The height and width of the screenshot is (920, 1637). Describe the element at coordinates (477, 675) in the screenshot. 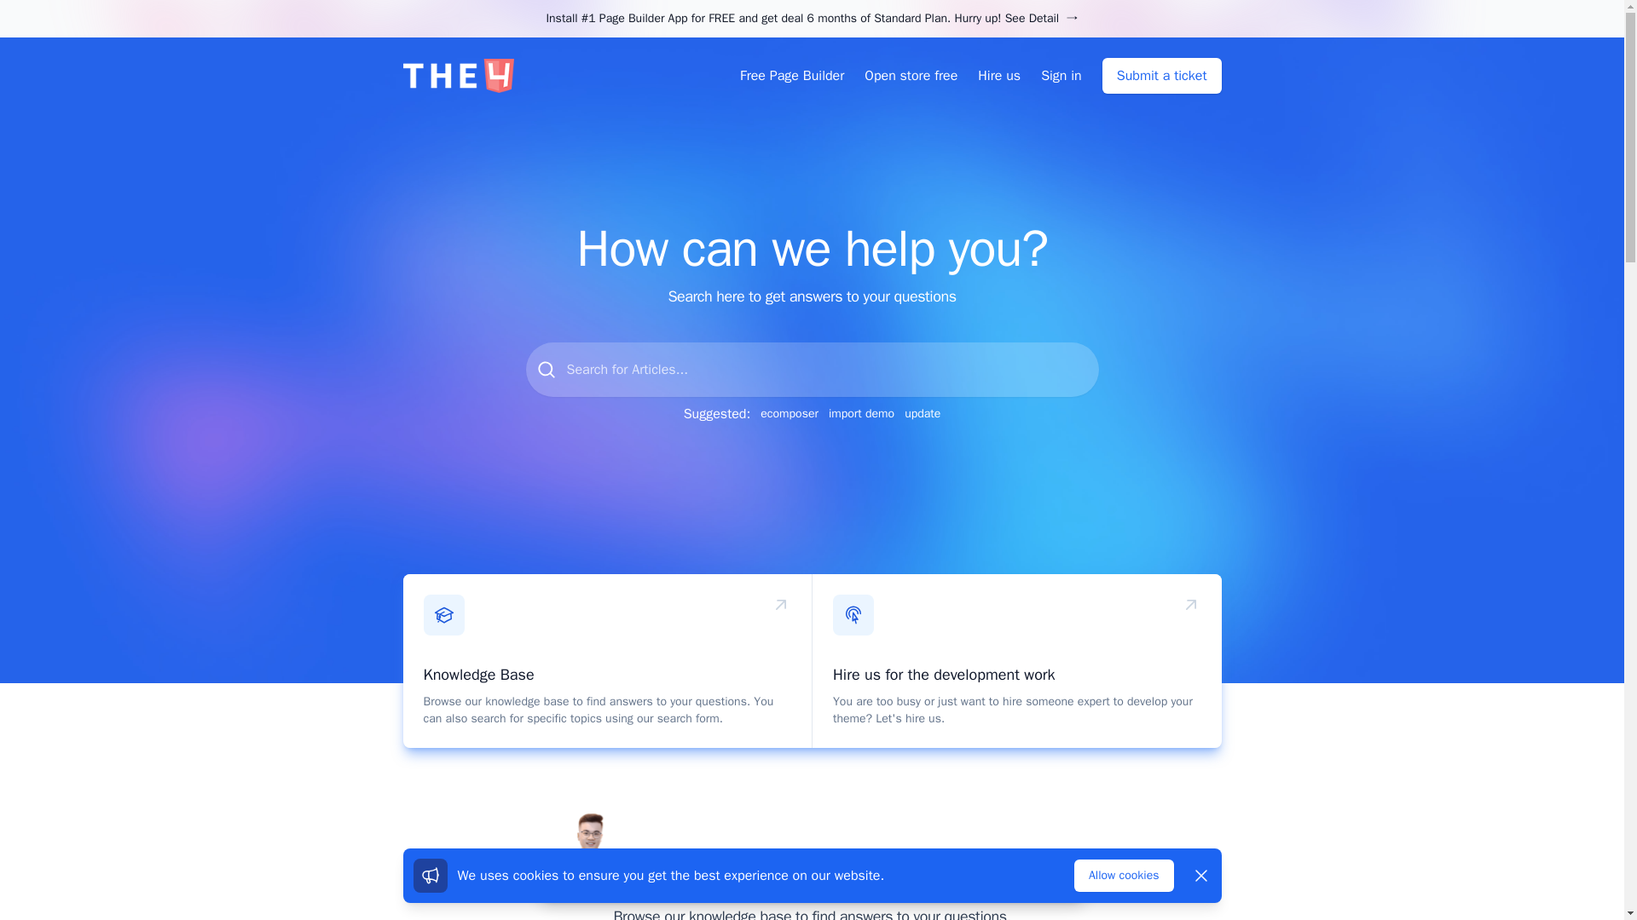

I see `Knowledge Base` at that location.